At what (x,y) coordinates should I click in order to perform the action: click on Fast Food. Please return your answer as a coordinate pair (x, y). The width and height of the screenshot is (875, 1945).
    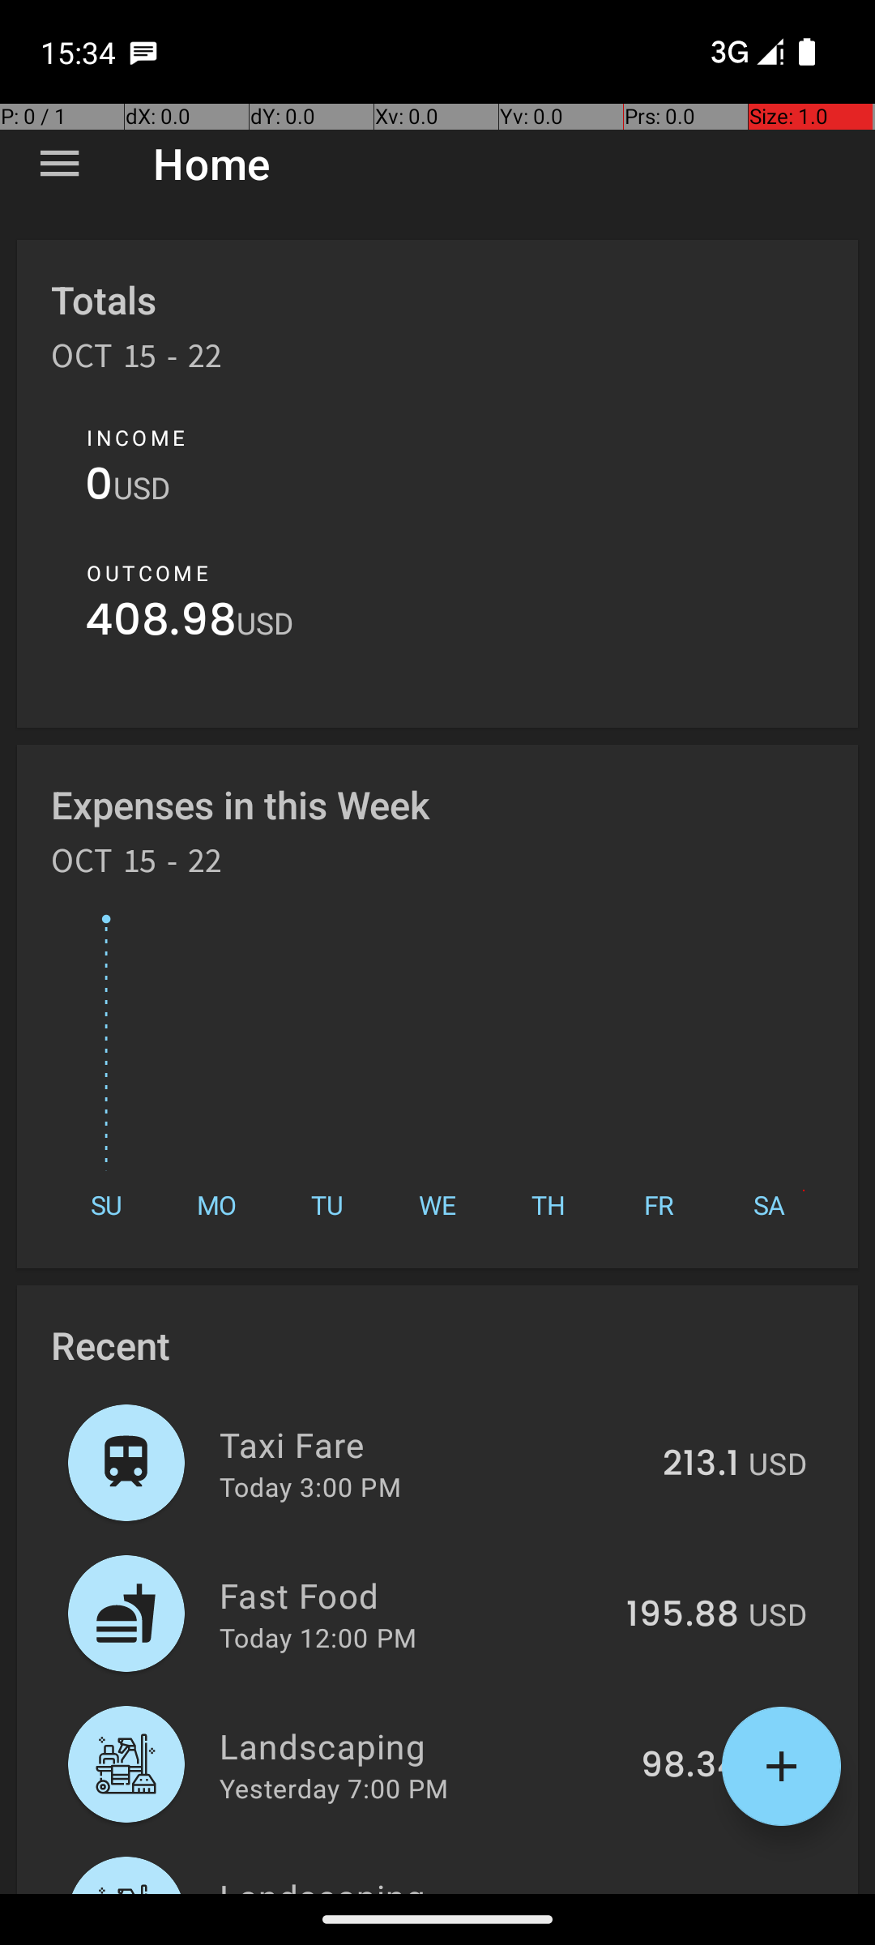
    Looking at the image, I should click on (413, 1595).